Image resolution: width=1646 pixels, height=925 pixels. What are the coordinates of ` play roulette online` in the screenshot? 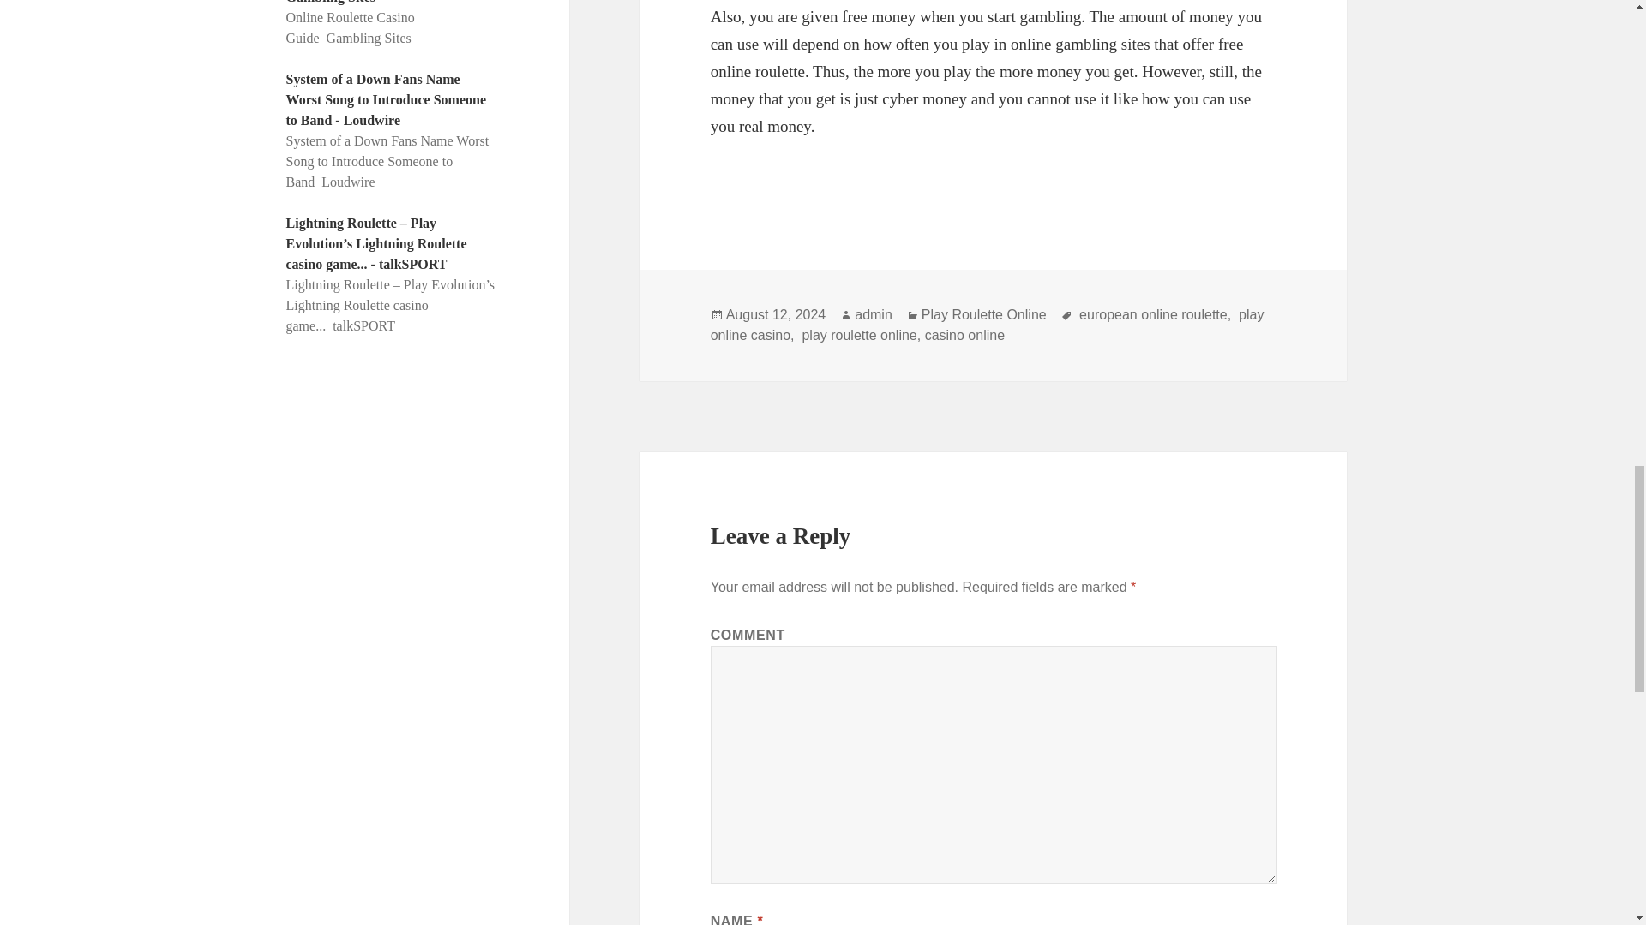 It's located at (857, 336).